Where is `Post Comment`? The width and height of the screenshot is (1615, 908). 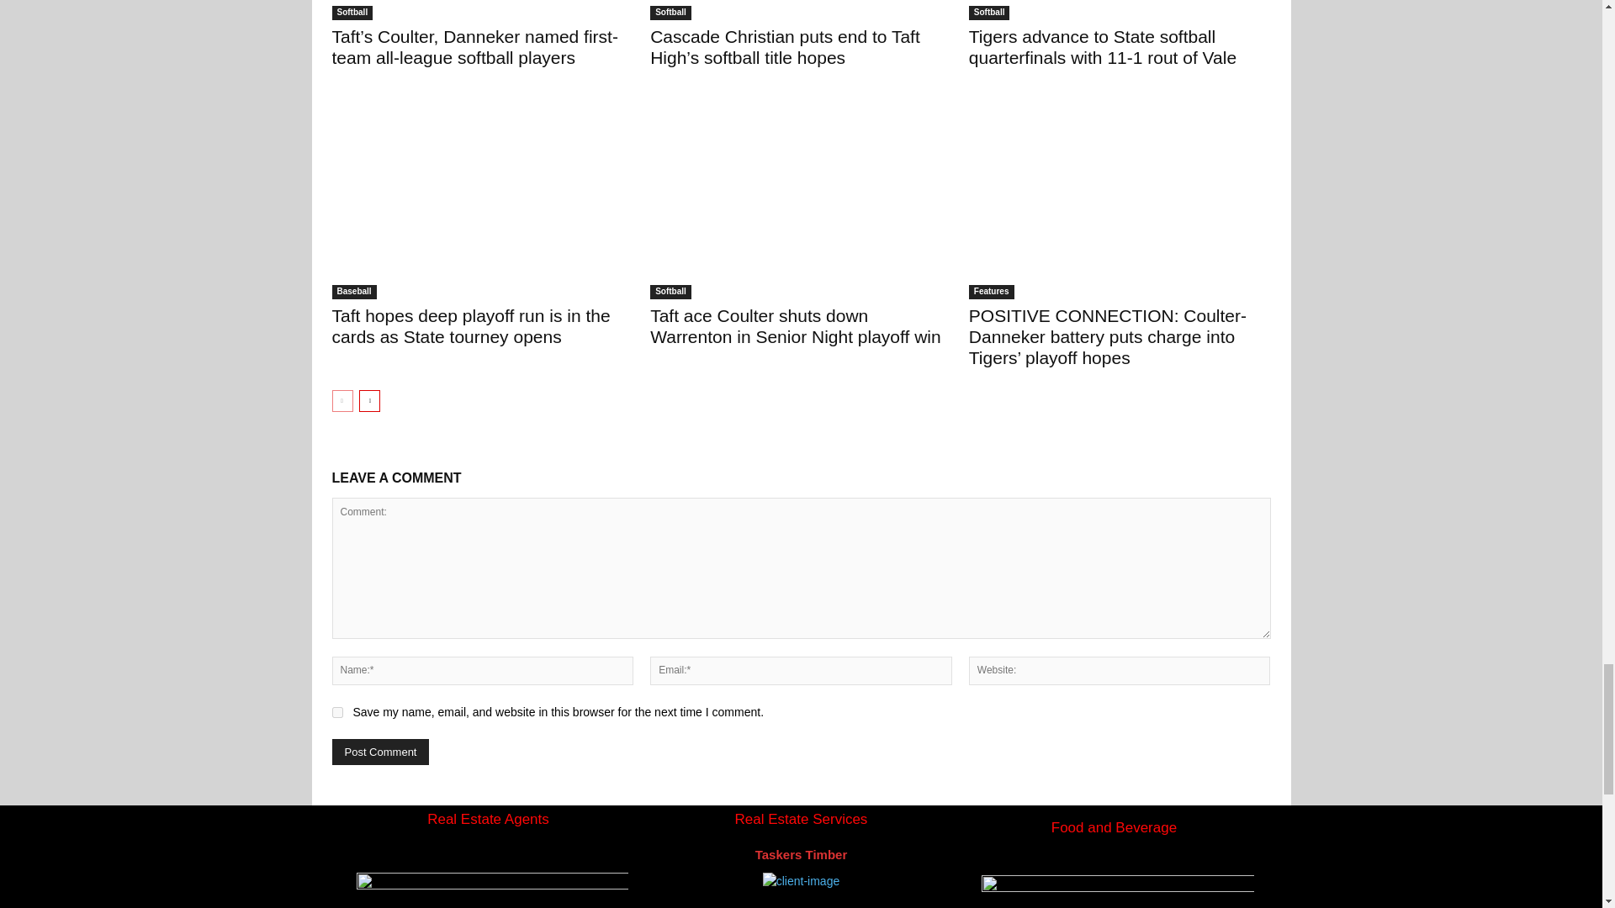 Post Comment is located at coordinates (380, 752).